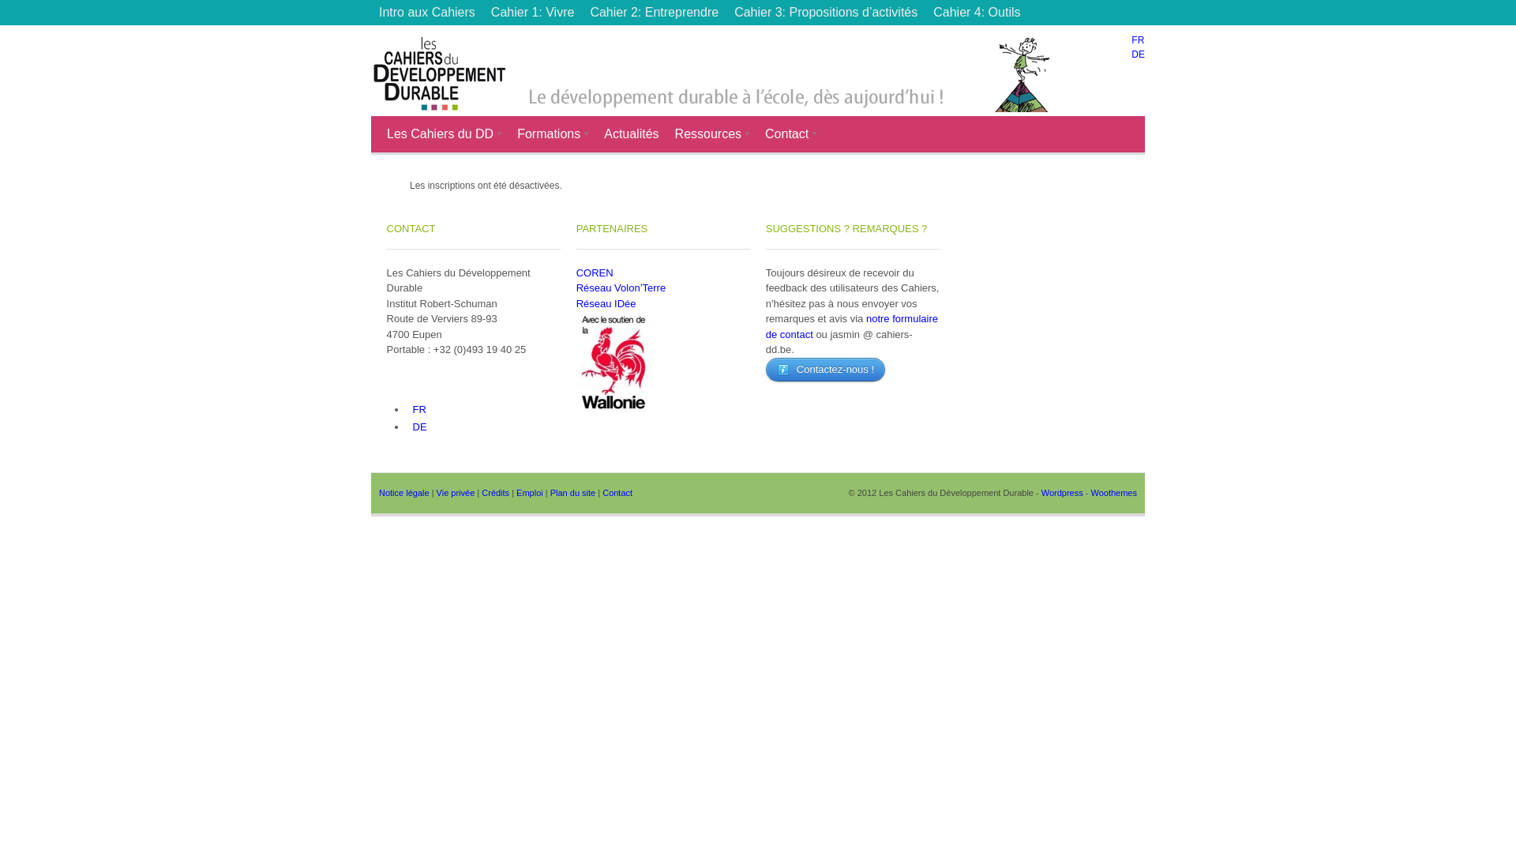 Image resolution: width=1516 pixels, height=853 pixels. Describe the element at coordinates (533, 13) in the screenshot. I see `Cahier 1: Vivre` at that location.